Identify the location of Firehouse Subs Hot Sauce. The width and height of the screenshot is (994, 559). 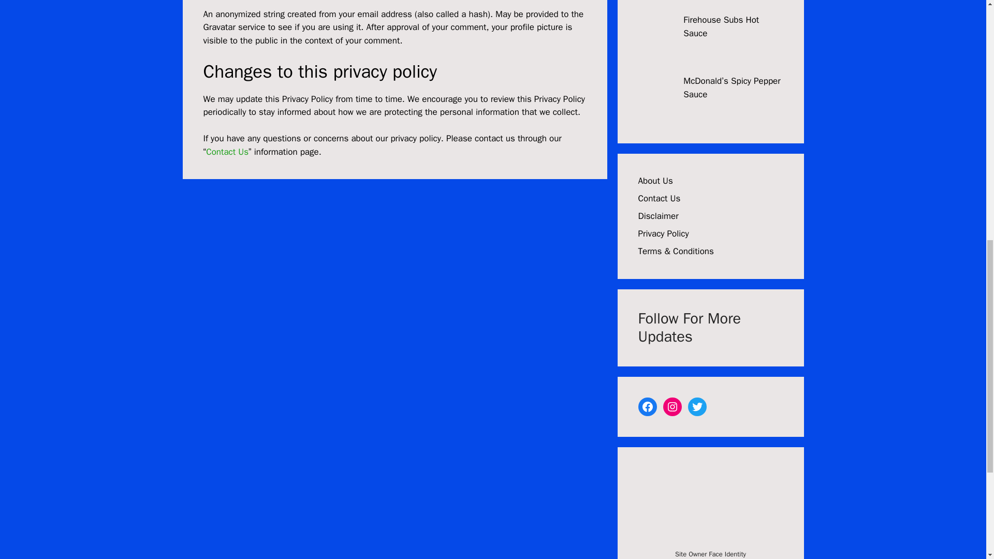
(721, 26).